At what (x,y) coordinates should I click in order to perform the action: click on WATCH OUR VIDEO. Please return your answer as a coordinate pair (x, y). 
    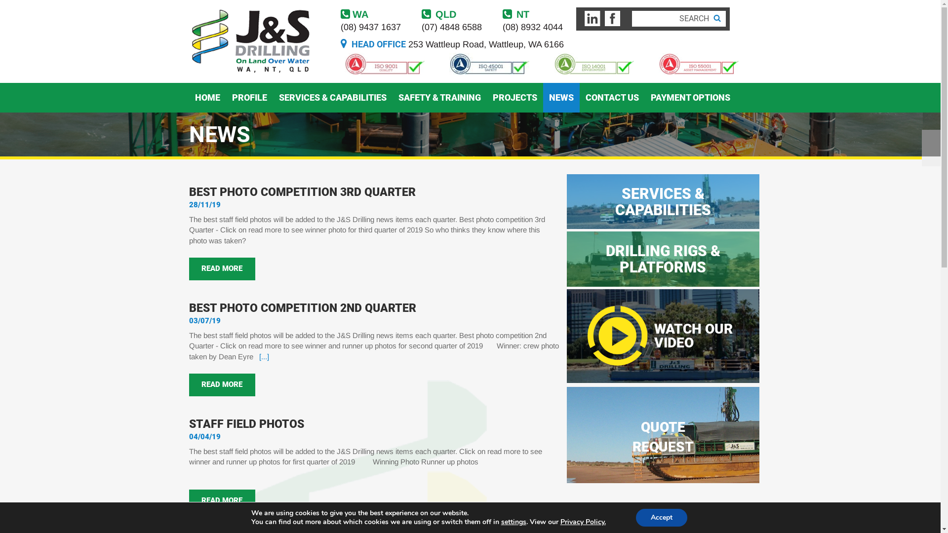
    Looking at the image, I should click on (663, 336).